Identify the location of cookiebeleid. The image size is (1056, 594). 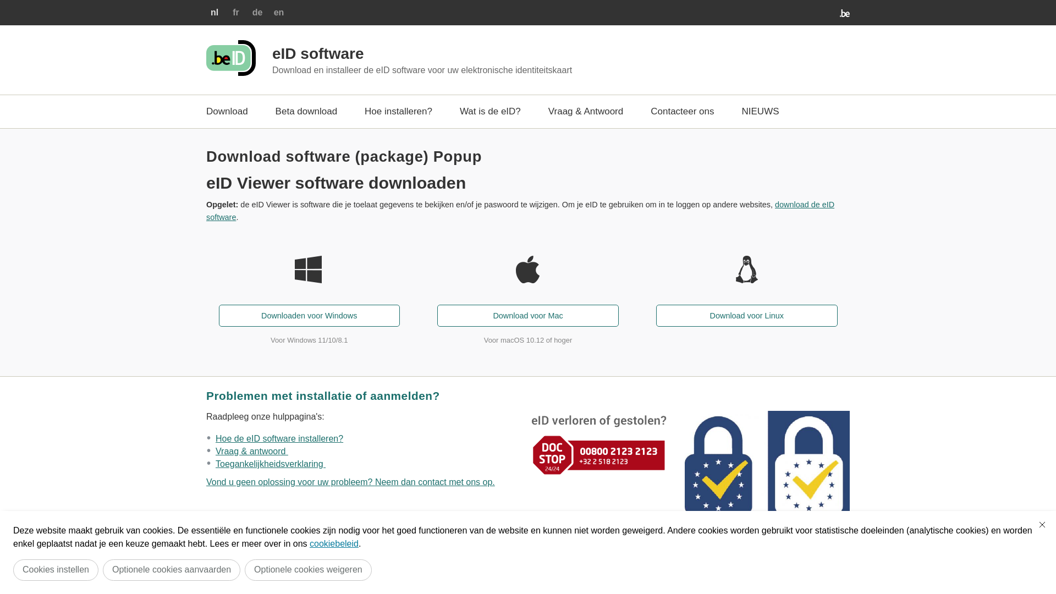
(334, 543).